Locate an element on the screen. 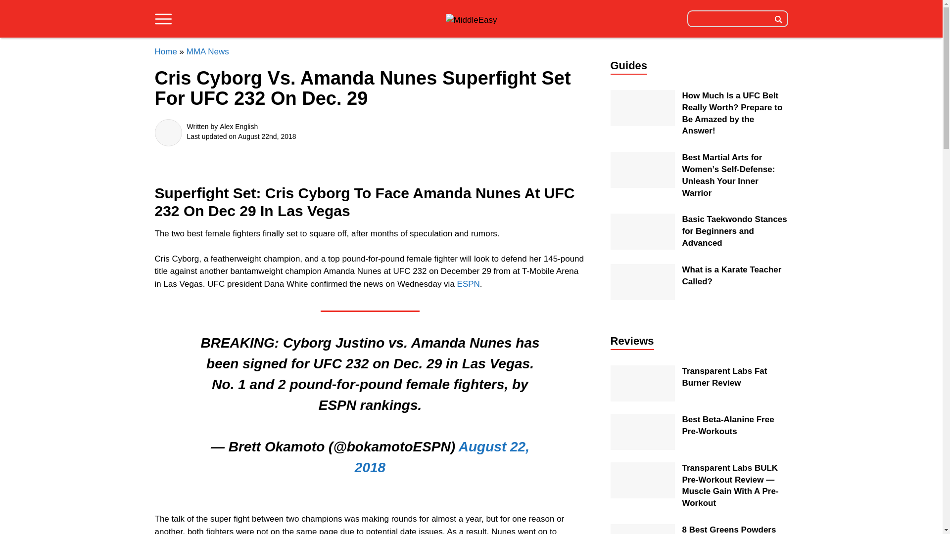 The image size is (950, 534). GO is located at coordinates (778, 18).